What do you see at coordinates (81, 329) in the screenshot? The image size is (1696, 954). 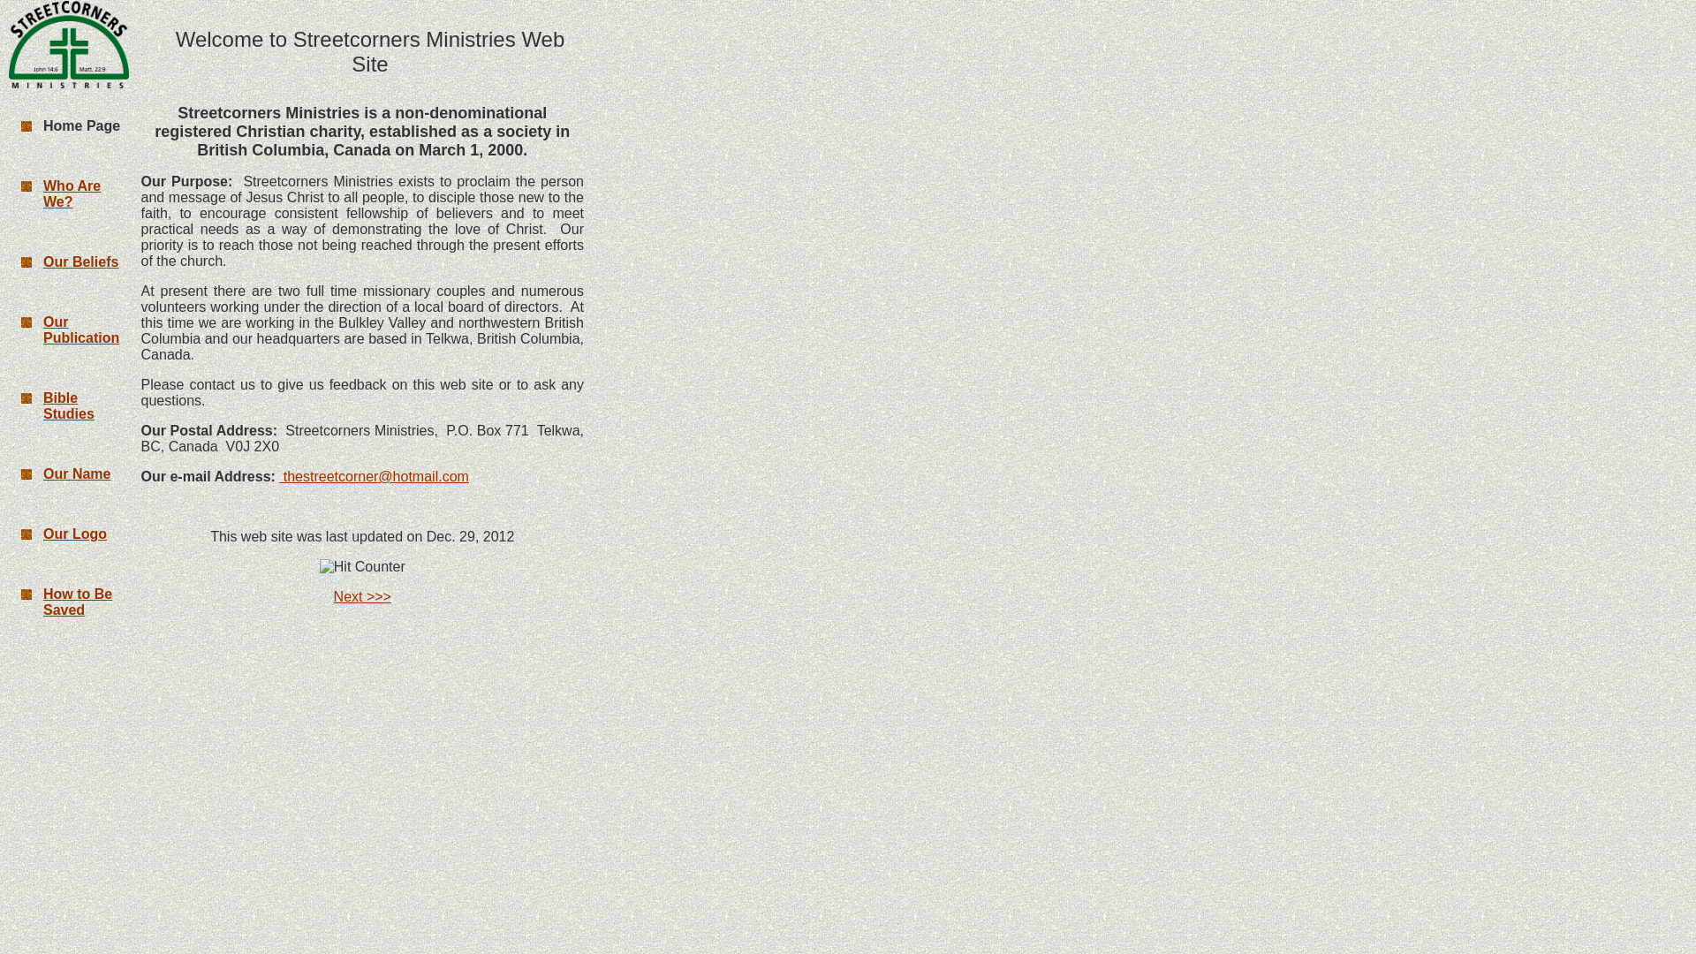 I see `Our Publication` at bounding box center [81, 329].